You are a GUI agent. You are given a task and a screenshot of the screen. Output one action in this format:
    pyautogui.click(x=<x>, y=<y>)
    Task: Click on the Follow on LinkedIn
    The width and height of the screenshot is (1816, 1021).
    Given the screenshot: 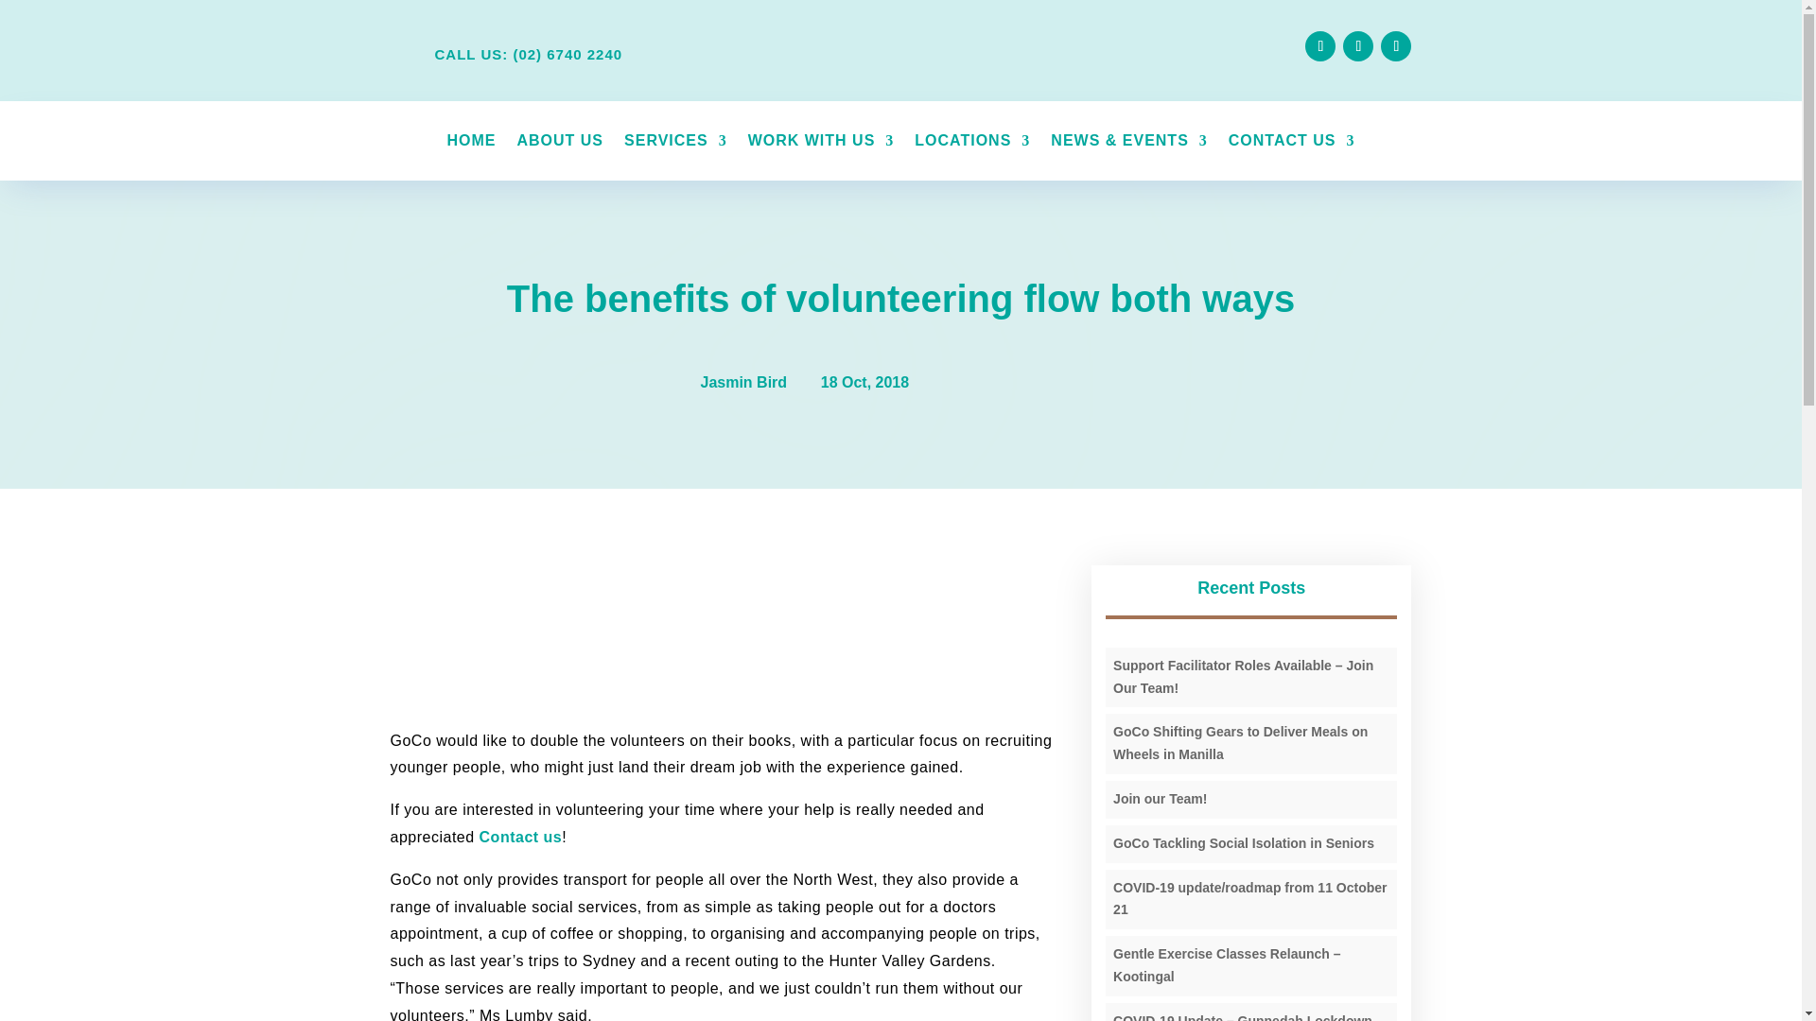 What is the action you would take?
    pyautogui.click(x=1395, y=45)
    